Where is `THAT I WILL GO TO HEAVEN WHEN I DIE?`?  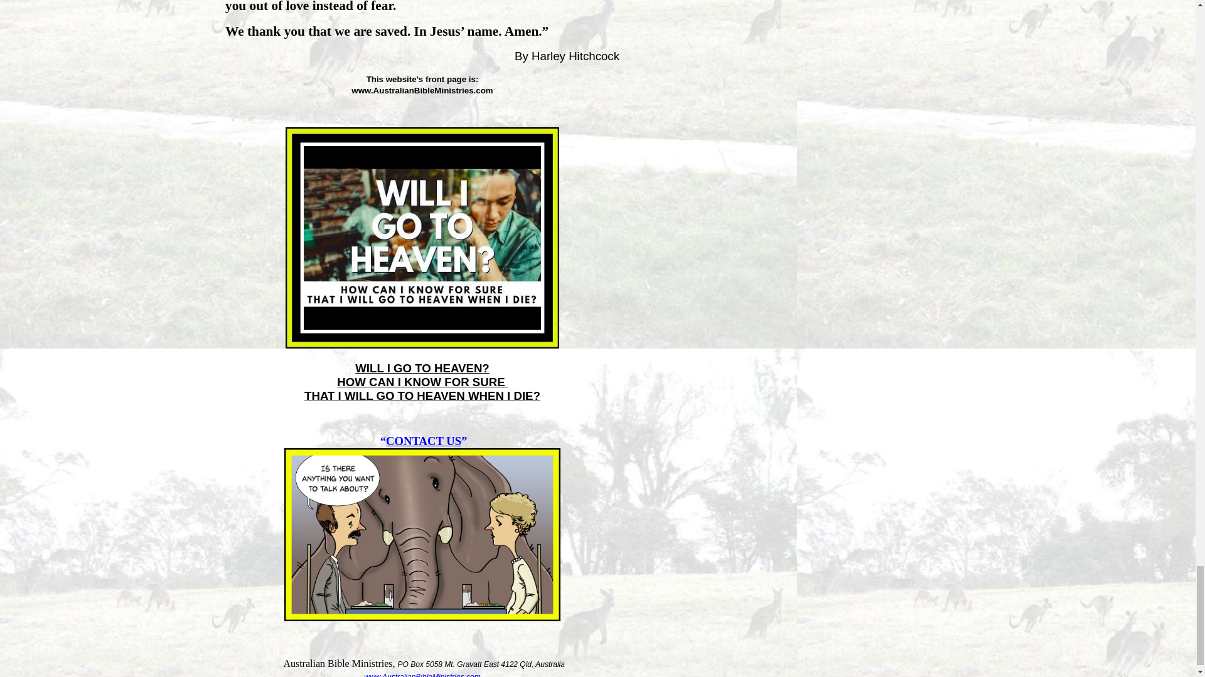
THAT I WILL GO TO HEAVEN WHEN I DIE? is located at coordinates (422, 396).